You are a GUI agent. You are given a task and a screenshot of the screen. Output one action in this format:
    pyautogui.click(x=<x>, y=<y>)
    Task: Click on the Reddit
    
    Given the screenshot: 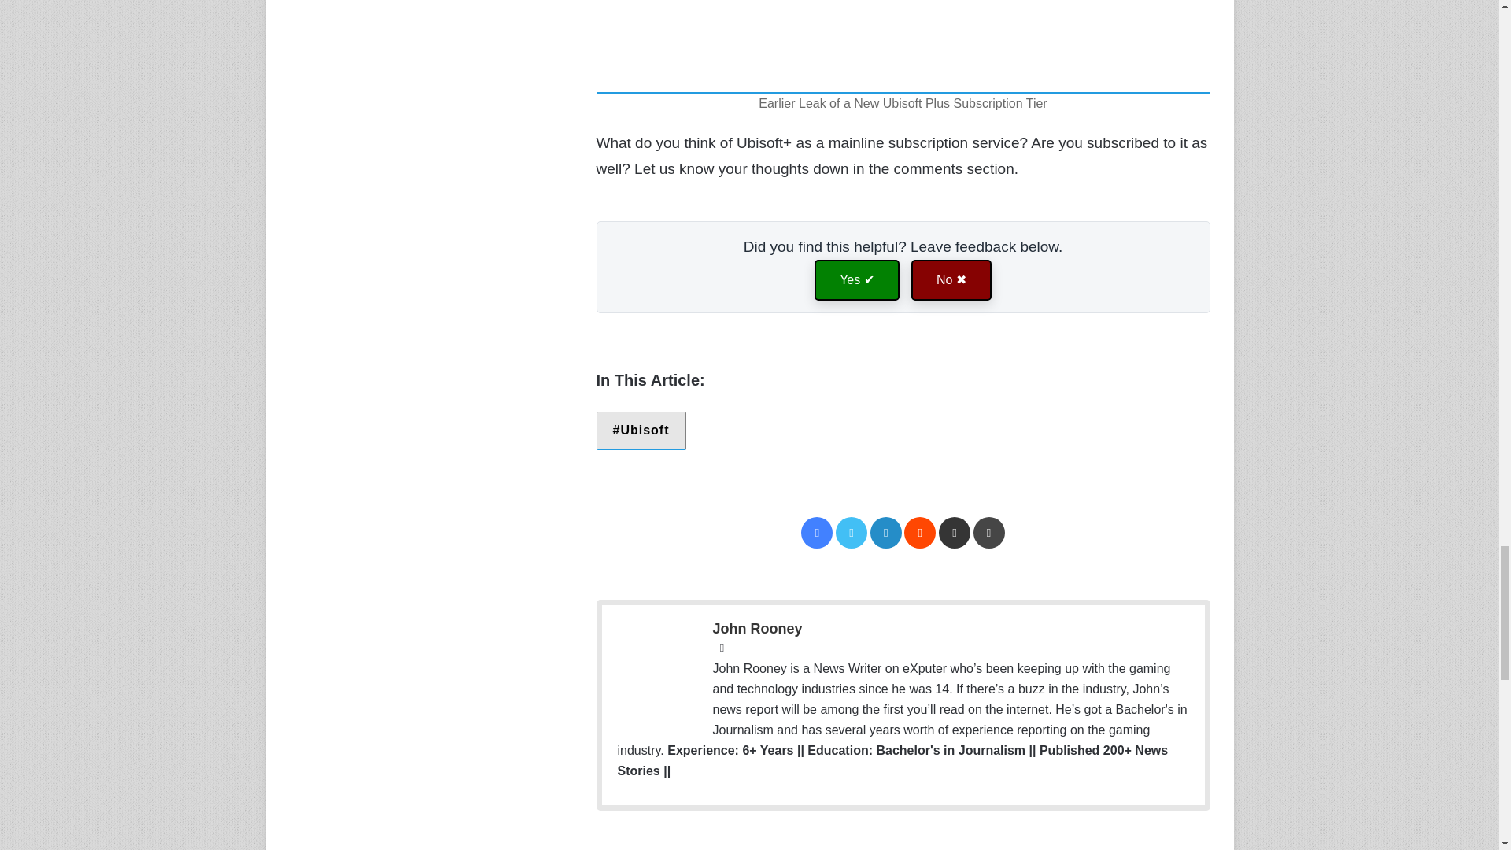 What is the action you would take?
    pyautogui.click(x=919, y=532)
    